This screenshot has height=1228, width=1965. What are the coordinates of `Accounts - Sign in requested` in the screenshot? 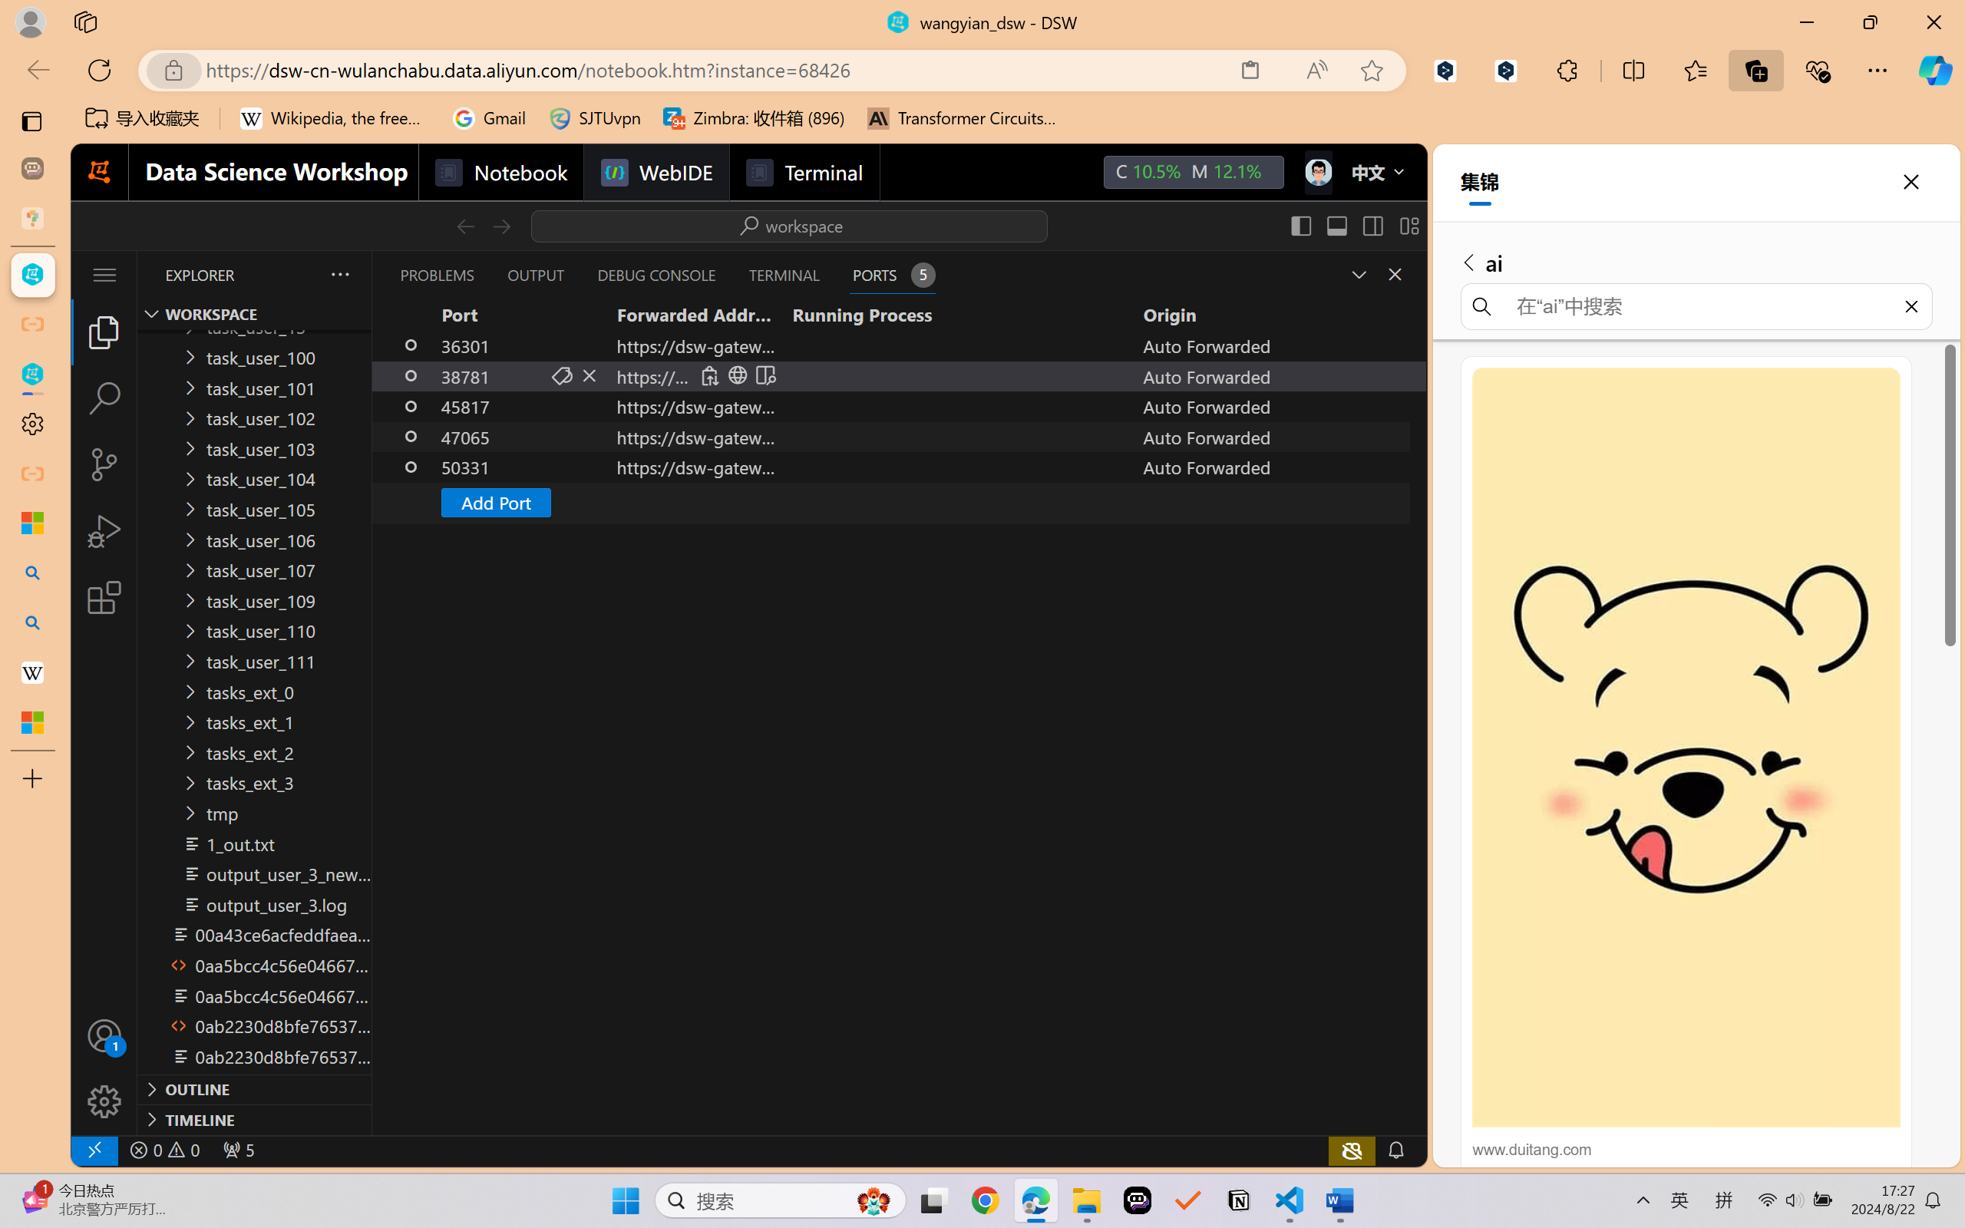 It's located at (104, 1035).